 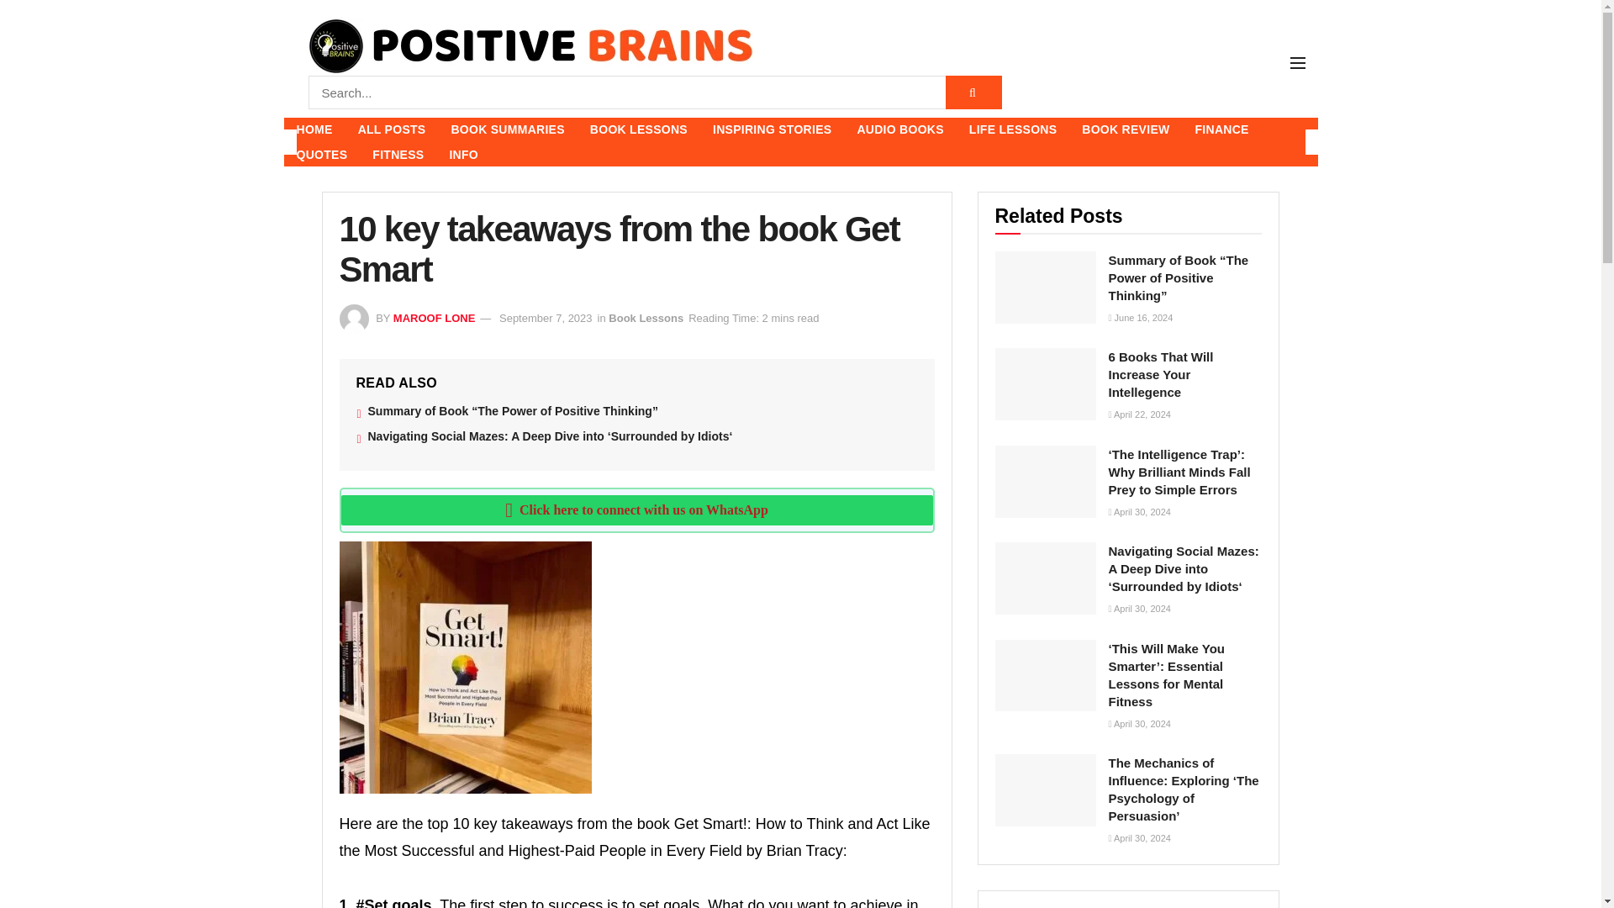 I want to click on INFO, so click(x=462, y=154).